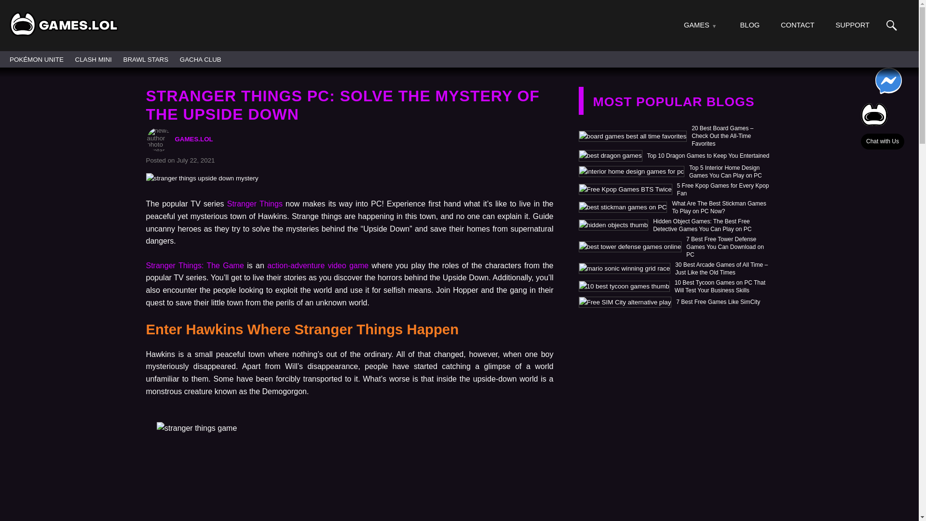 The height and width of the screenshot is (521, 926). What do you see at coordinates (64, 24) in the screenshot?
I see `Games.lol free game download website logo` at bounding box center [64, 24].